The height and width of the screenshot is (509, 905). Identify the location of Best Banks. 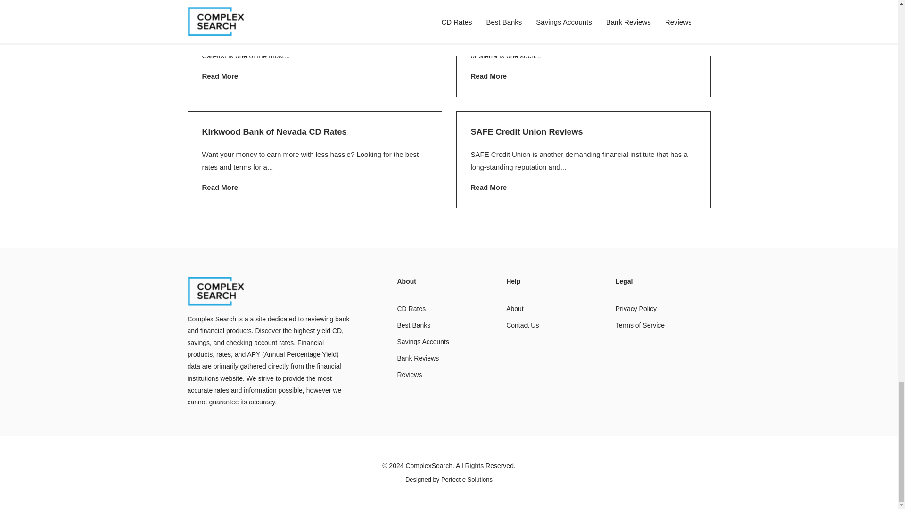
(414, 325).